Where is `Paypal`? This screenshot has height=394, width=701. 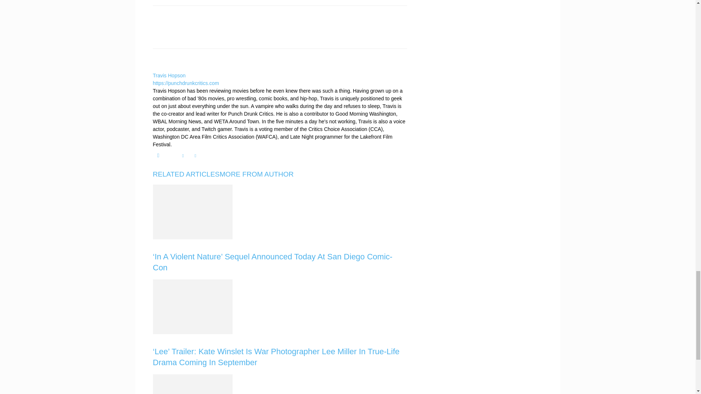
Paypal is located at coordinates (170, 154).